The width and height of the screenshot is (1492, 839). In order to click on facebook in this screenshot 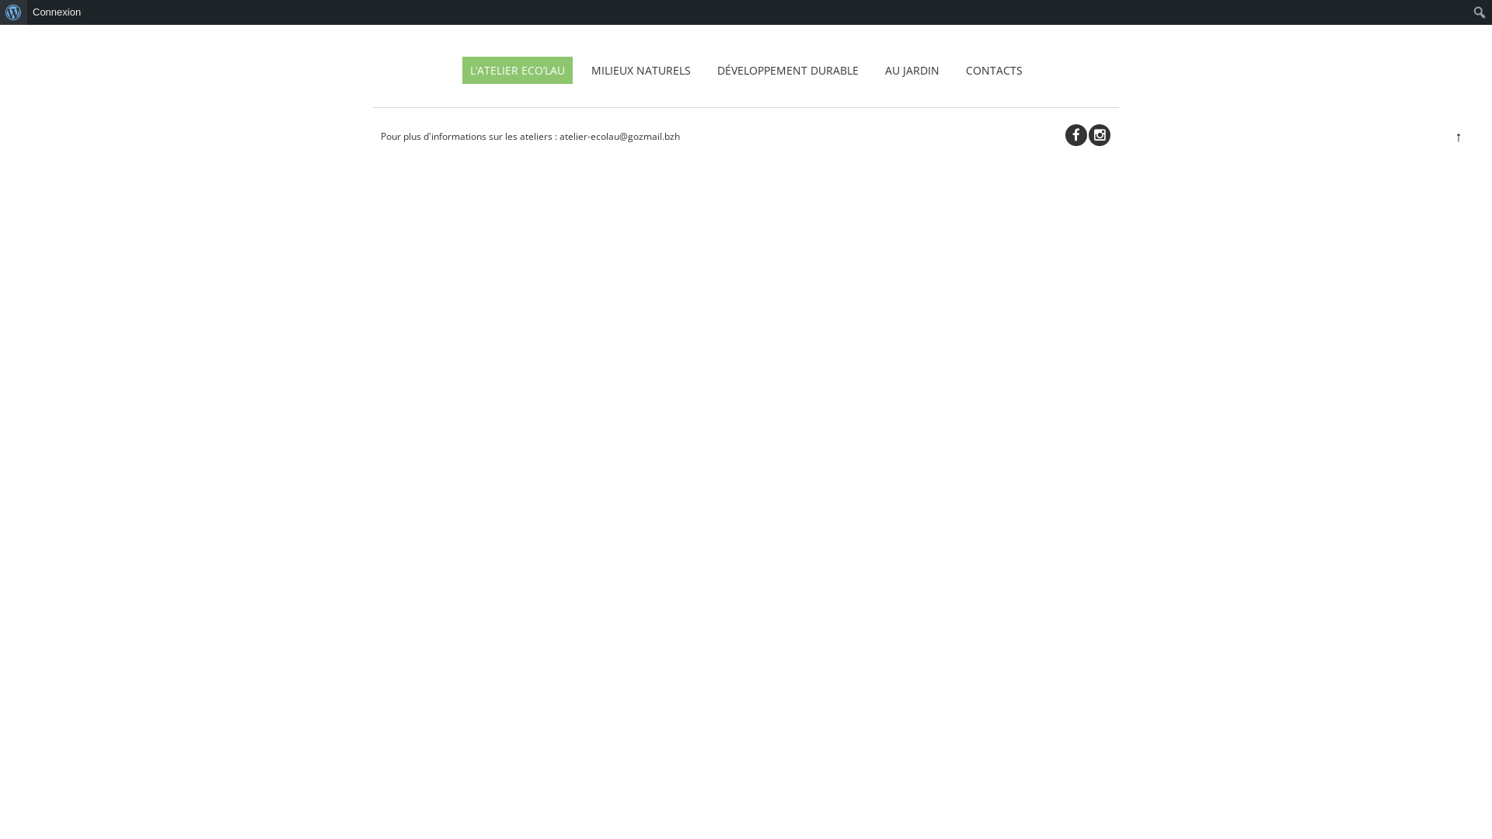, I will do `click(1076, 135)`.